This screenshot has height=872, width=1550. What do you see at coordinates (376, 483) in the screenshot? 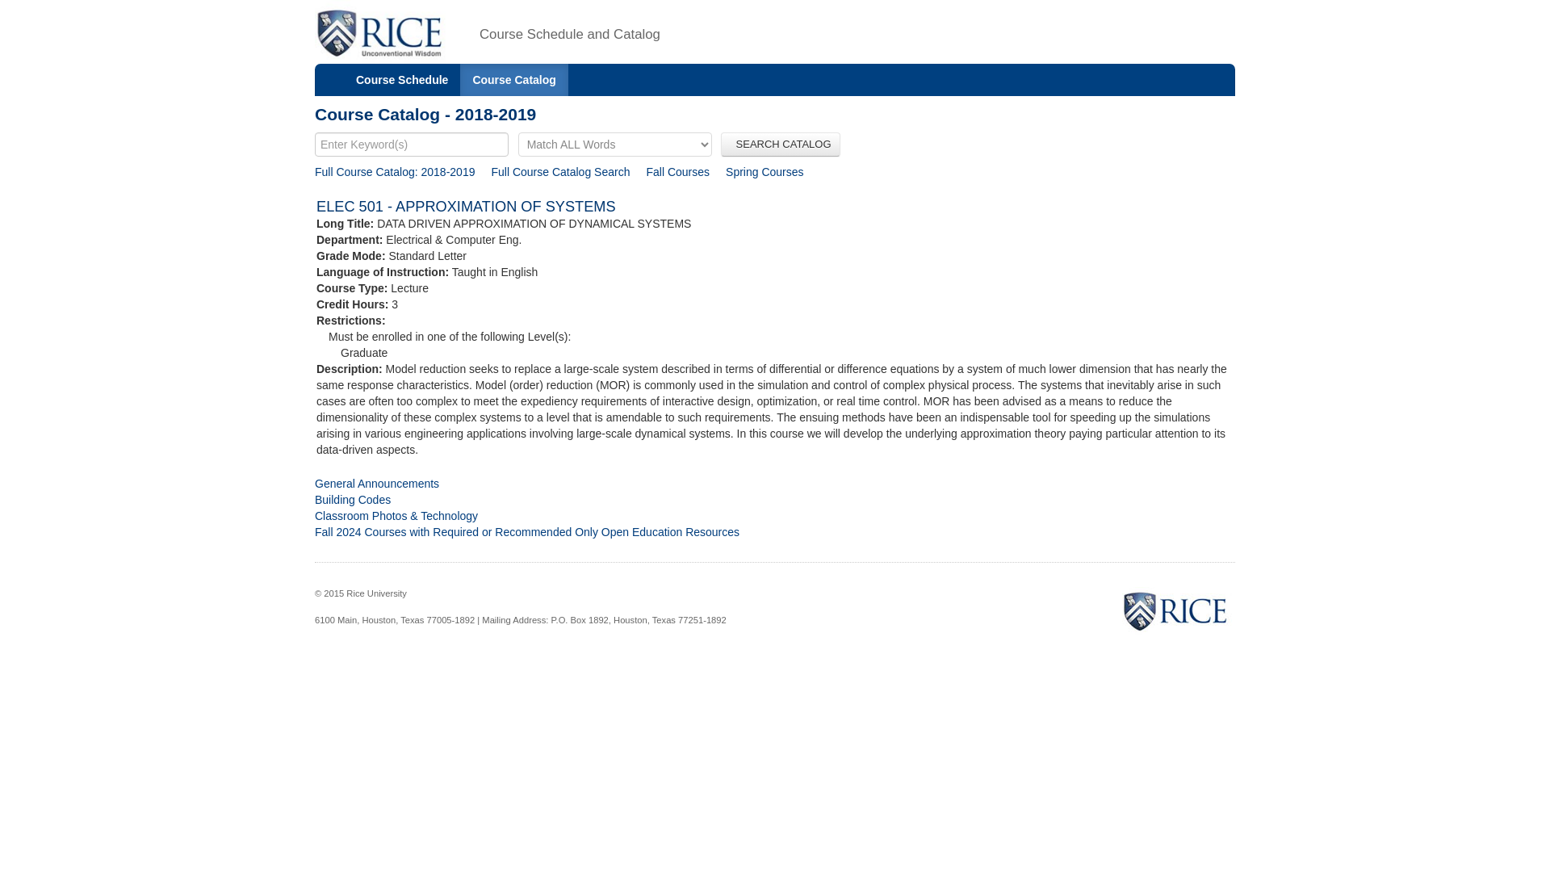
I see `General Announcements` at bounding box center [376, 483].